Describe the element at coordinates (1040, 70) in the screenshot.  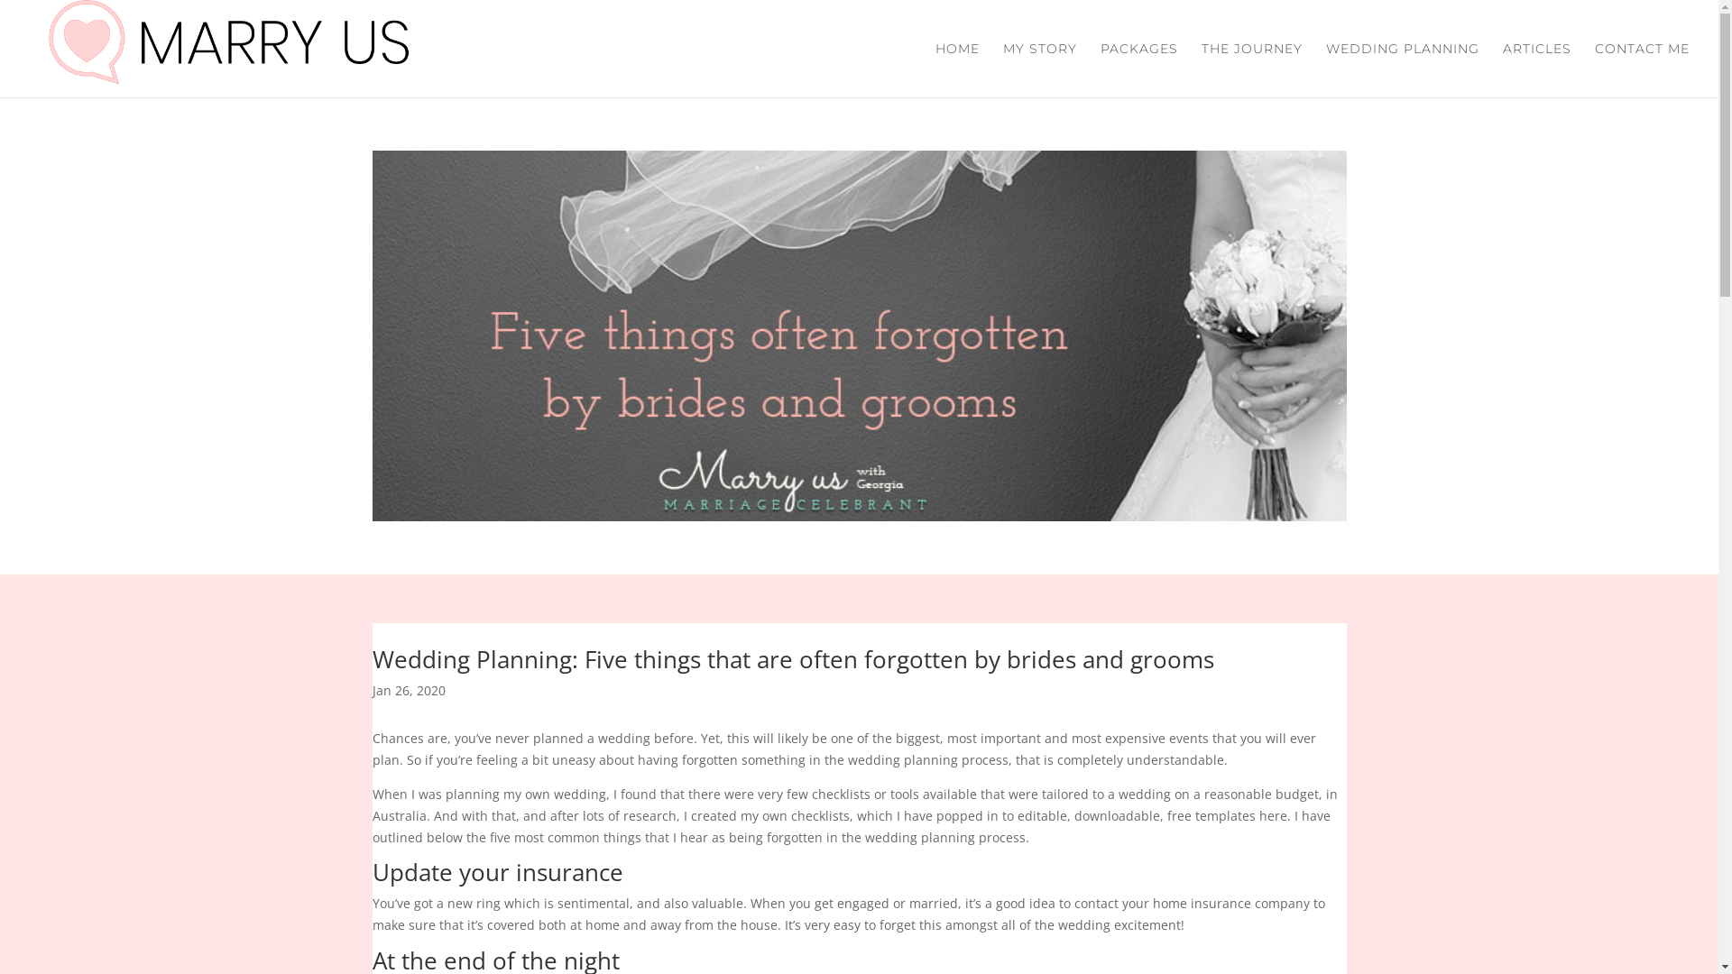
I see `MY STORY` at that location.